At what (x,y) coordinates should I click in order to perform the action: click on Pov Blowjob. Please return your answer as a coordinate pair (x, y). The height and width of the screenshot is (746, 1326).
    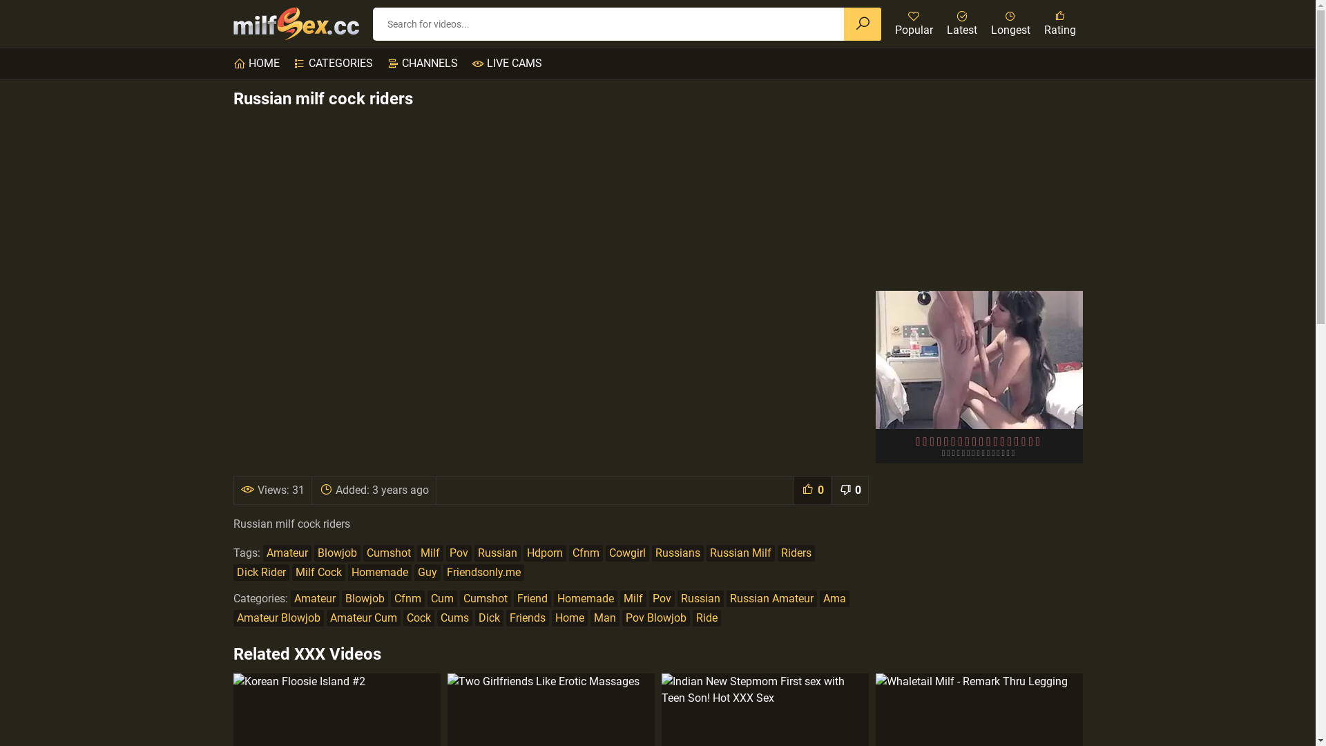
    Looking at the image, I should click on (655, 618).